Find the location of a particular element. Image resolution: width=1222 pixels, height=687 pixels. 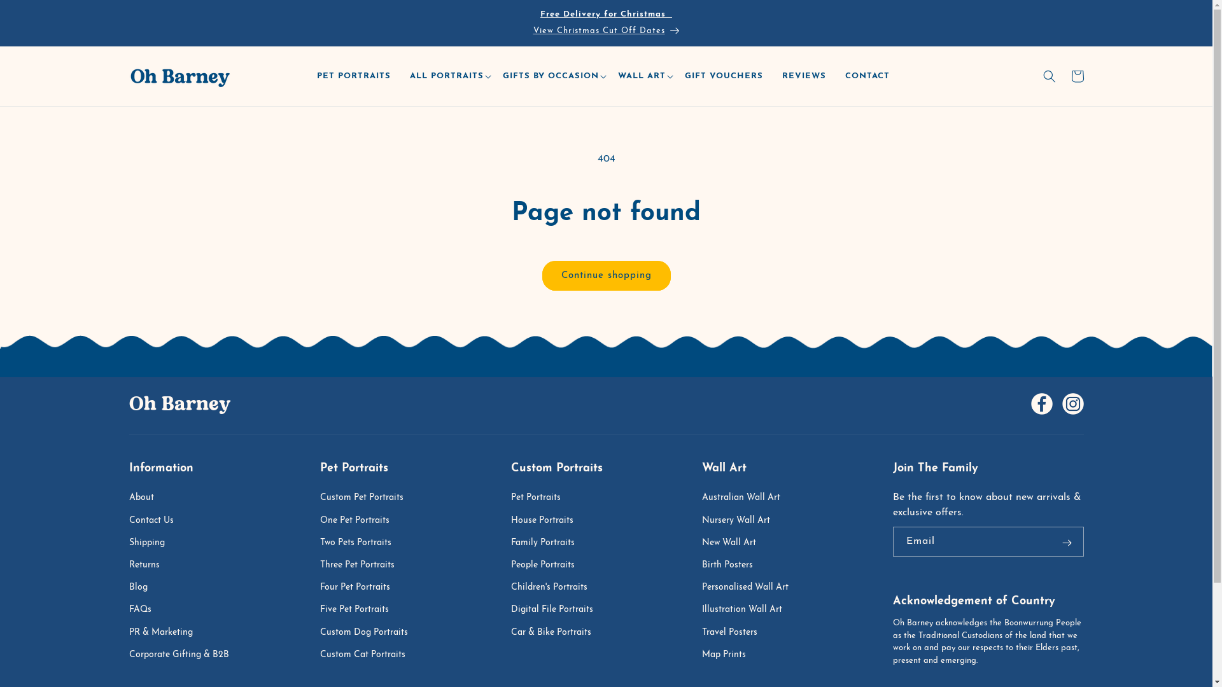

Map Prints is located at coordinates (729, 655).